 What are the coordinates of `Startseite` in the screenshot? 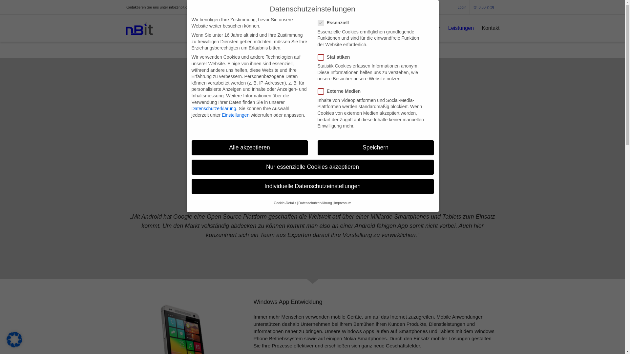 It's located at (403, 29).